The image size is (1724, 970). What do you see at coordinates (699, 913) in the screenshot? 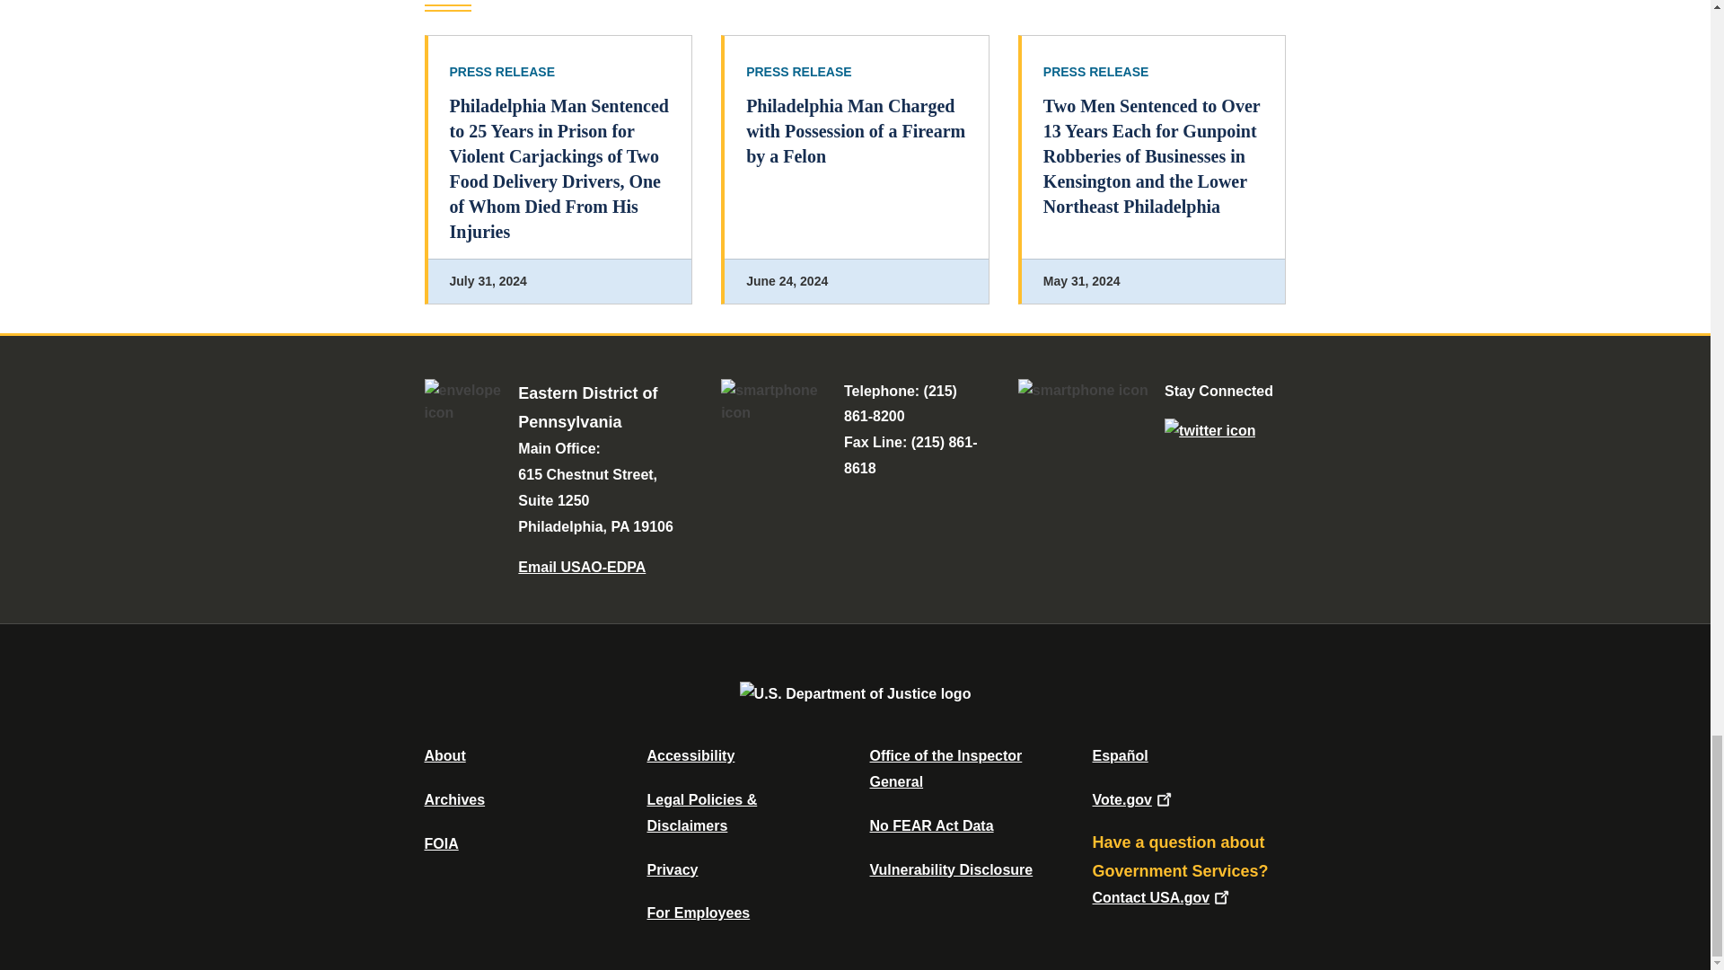
I see `For Employees` at bounding box center [699, 913].